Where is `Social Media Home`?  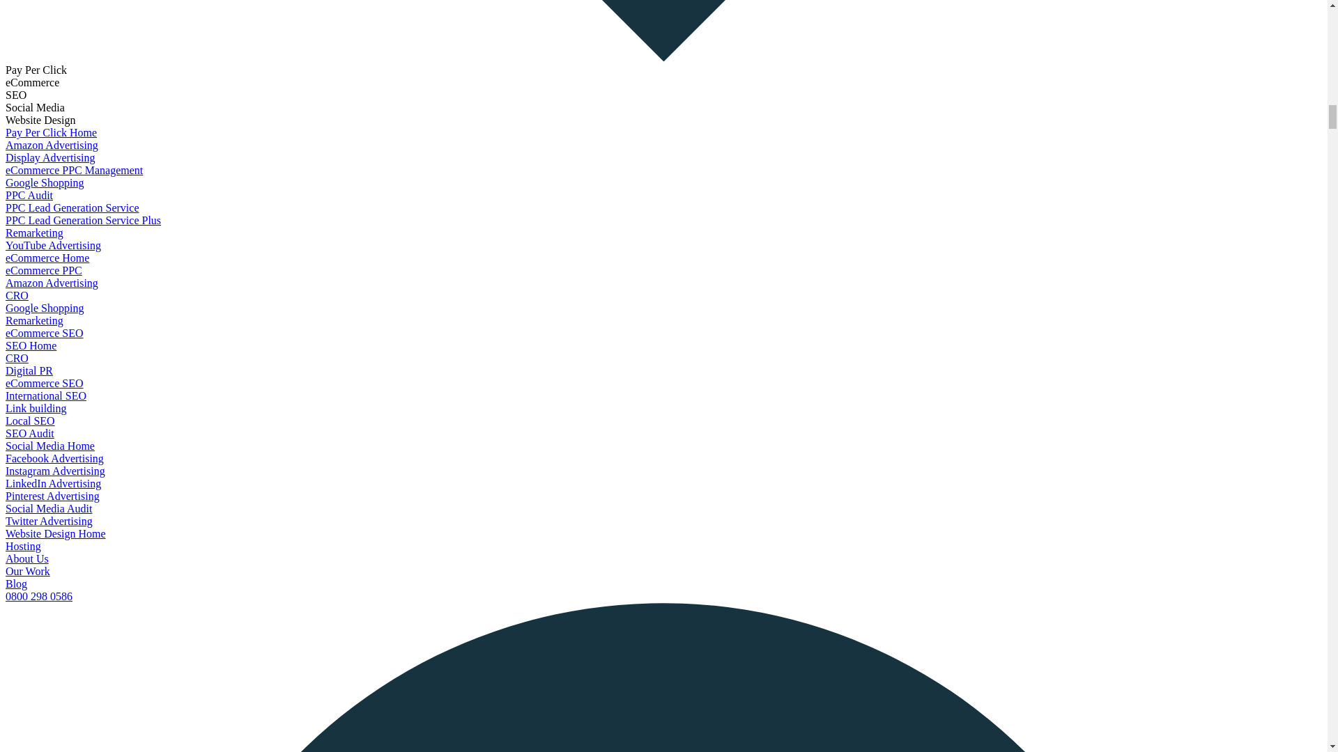 Social Media Home is located at coordinates (50, 446).